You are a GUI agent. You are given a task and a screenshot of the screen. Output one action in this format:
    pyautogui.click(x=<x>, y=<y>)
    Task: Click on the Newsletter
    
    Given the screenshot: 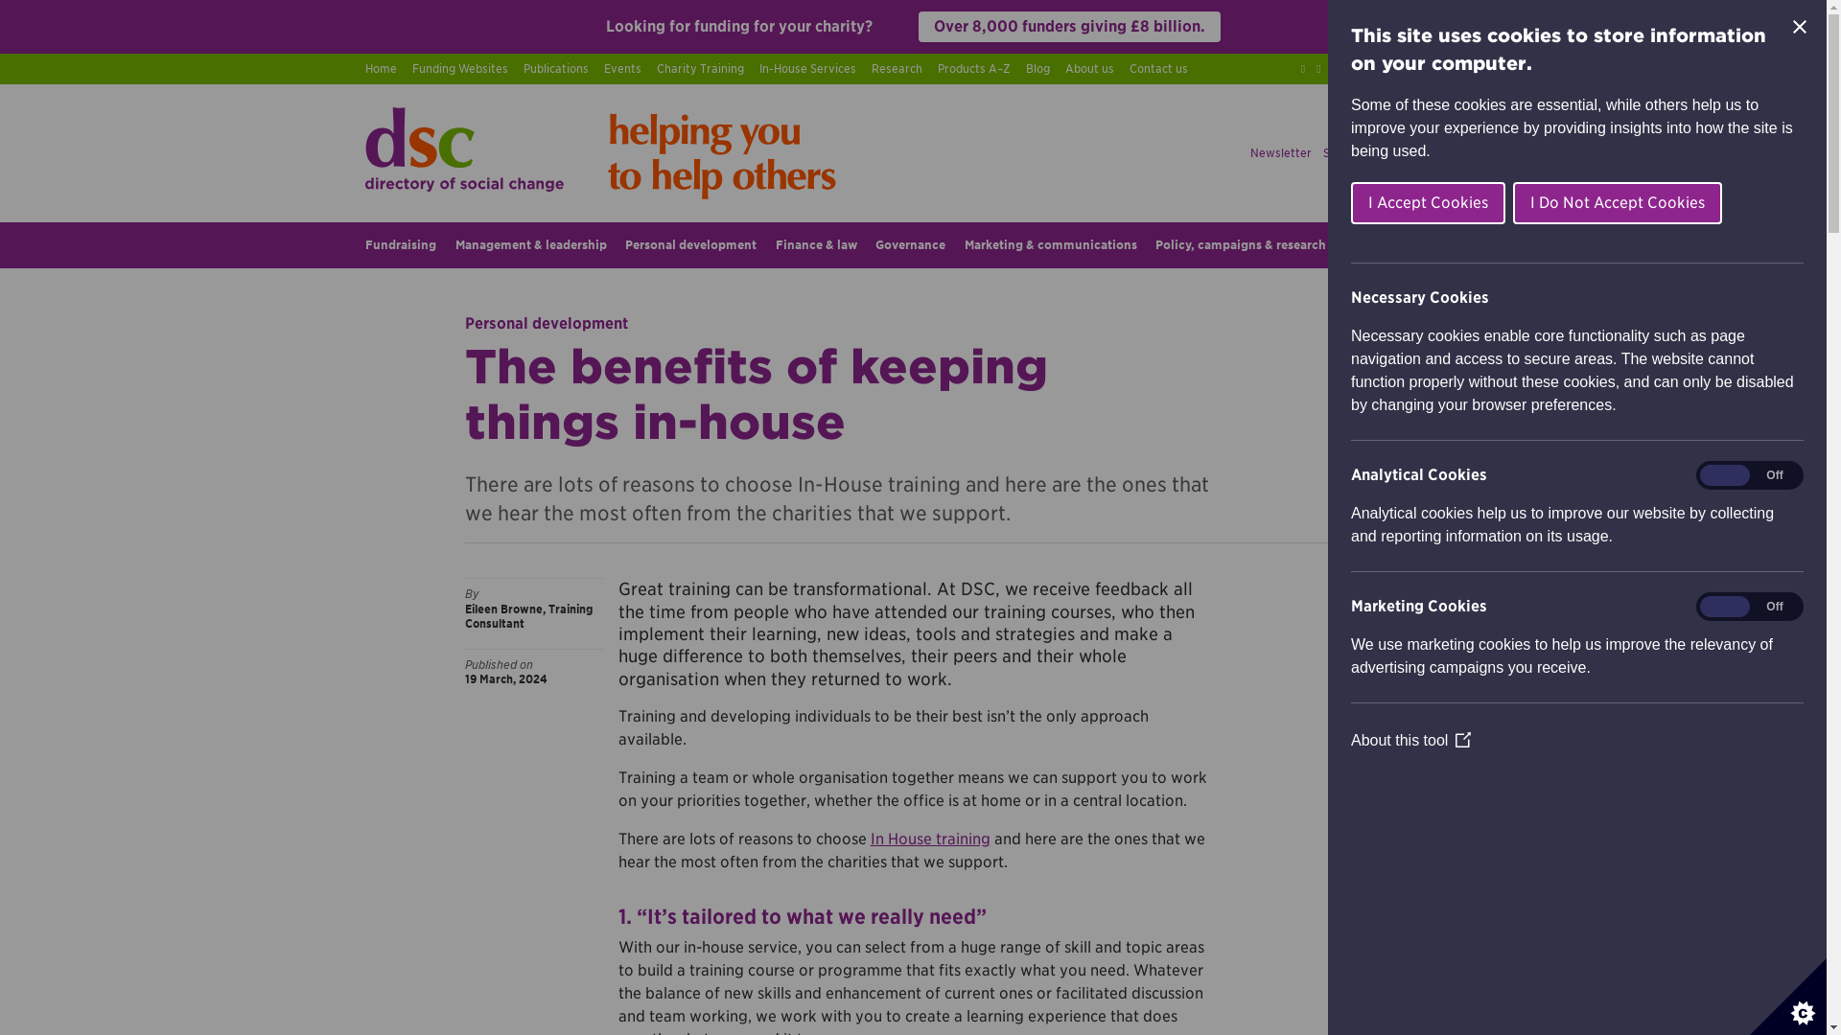 What is the action you would take?
    pyautogui.click(x=1280, y=153)
    